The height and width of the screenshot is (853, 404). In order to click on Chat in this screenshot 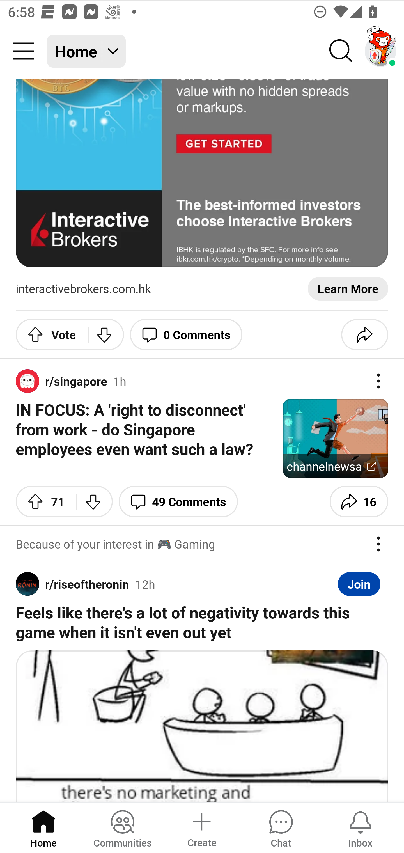, I will do `click(281, 827)`.